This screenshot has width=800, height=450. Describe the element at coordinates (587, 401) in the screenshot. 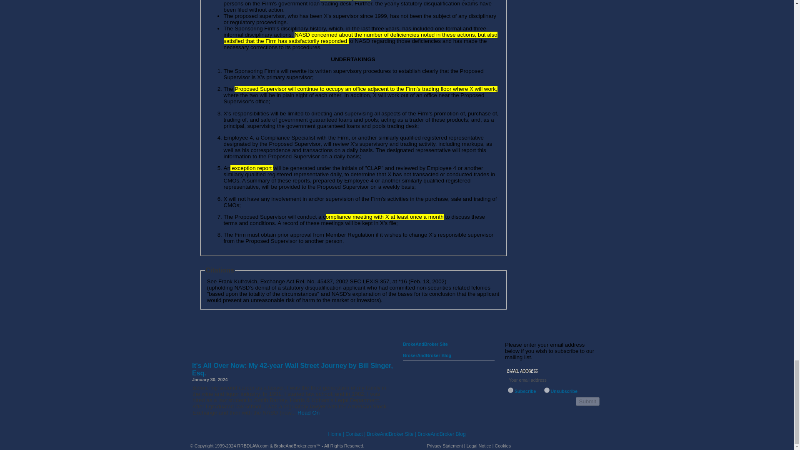

I see `Submit` at that location.